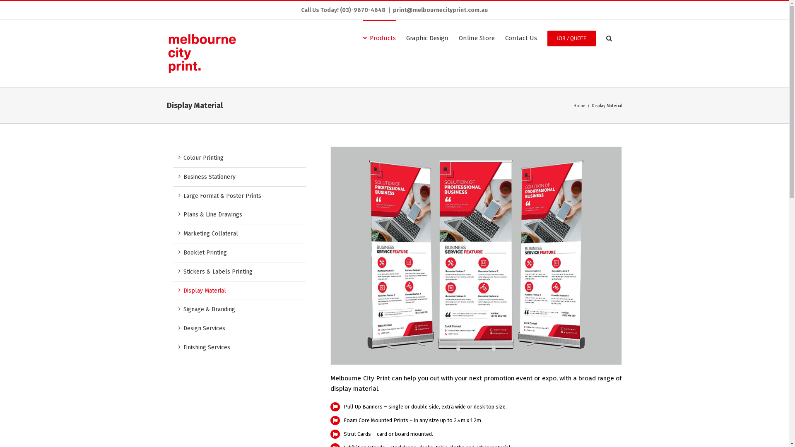  Describe the element at coordinates (205, 291) in the screenshot. I see `Display Material` at that location.